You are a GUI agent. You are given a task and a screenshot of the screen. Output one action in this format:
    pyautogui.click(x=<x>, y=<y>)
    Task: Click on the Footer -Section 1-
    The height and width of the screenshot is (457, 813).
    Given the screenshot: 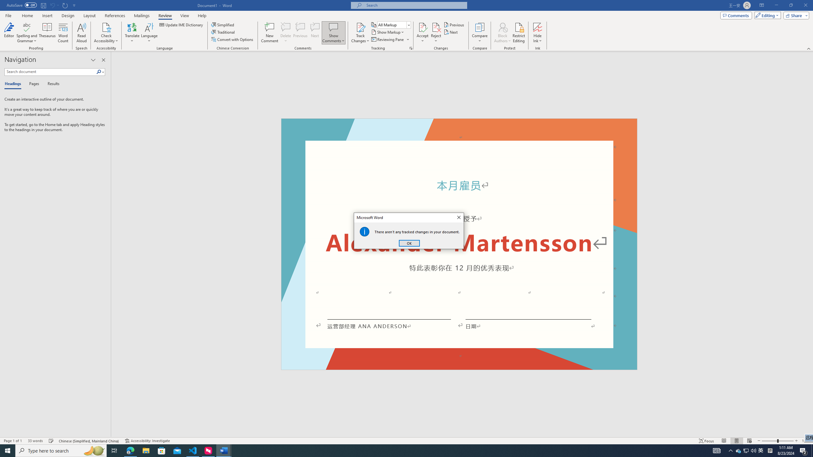 What is the action you would take?
    pyautogui.click(x=459, y=367)
    